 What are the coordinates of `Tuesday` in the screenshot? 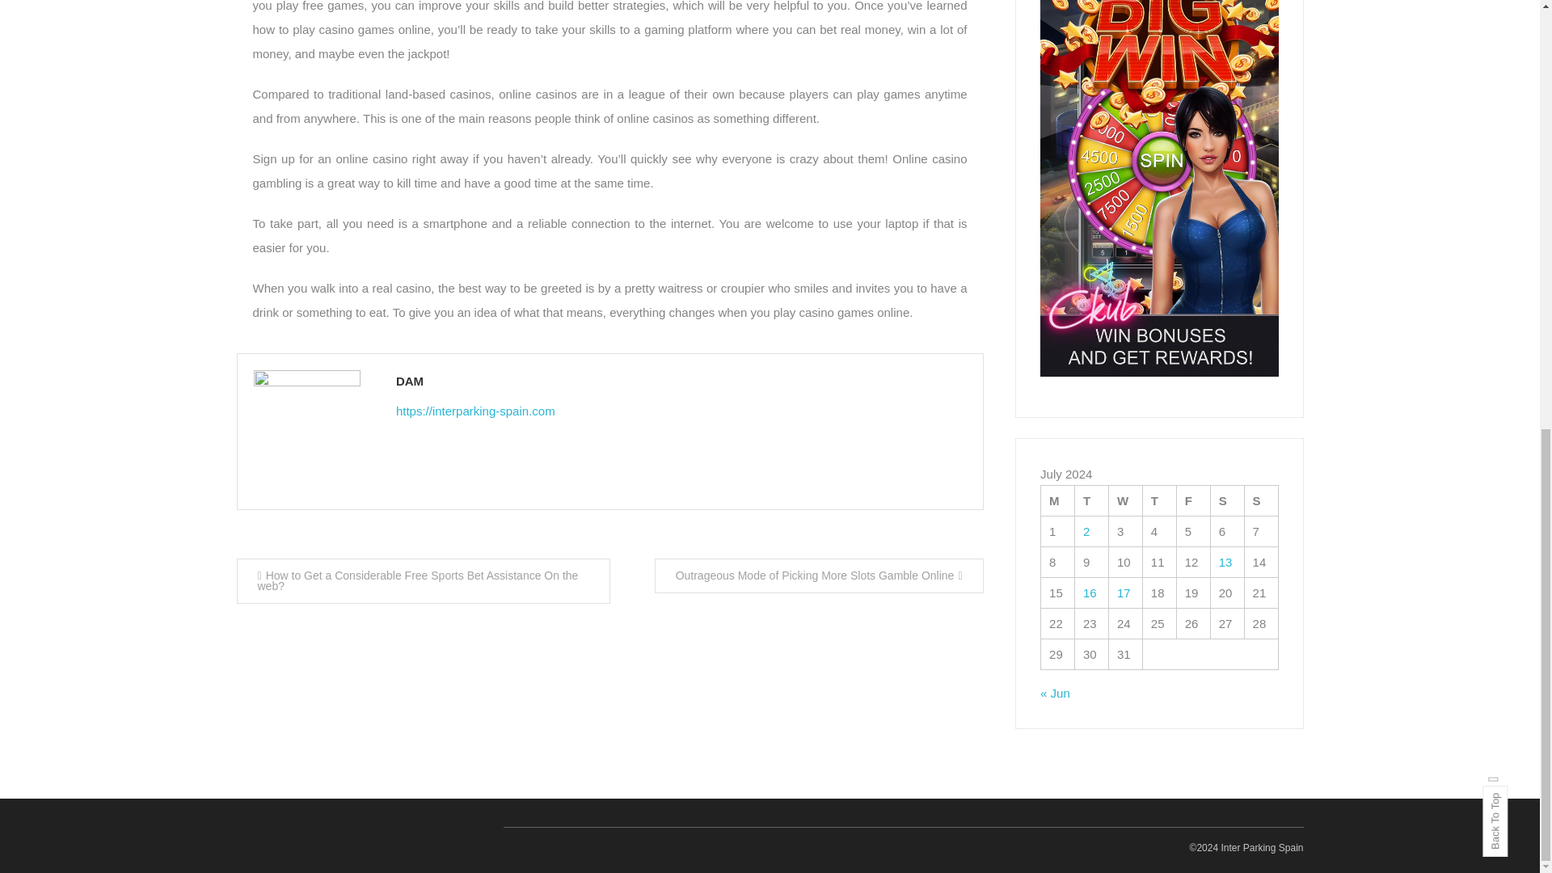 It's located at (1092, 500).